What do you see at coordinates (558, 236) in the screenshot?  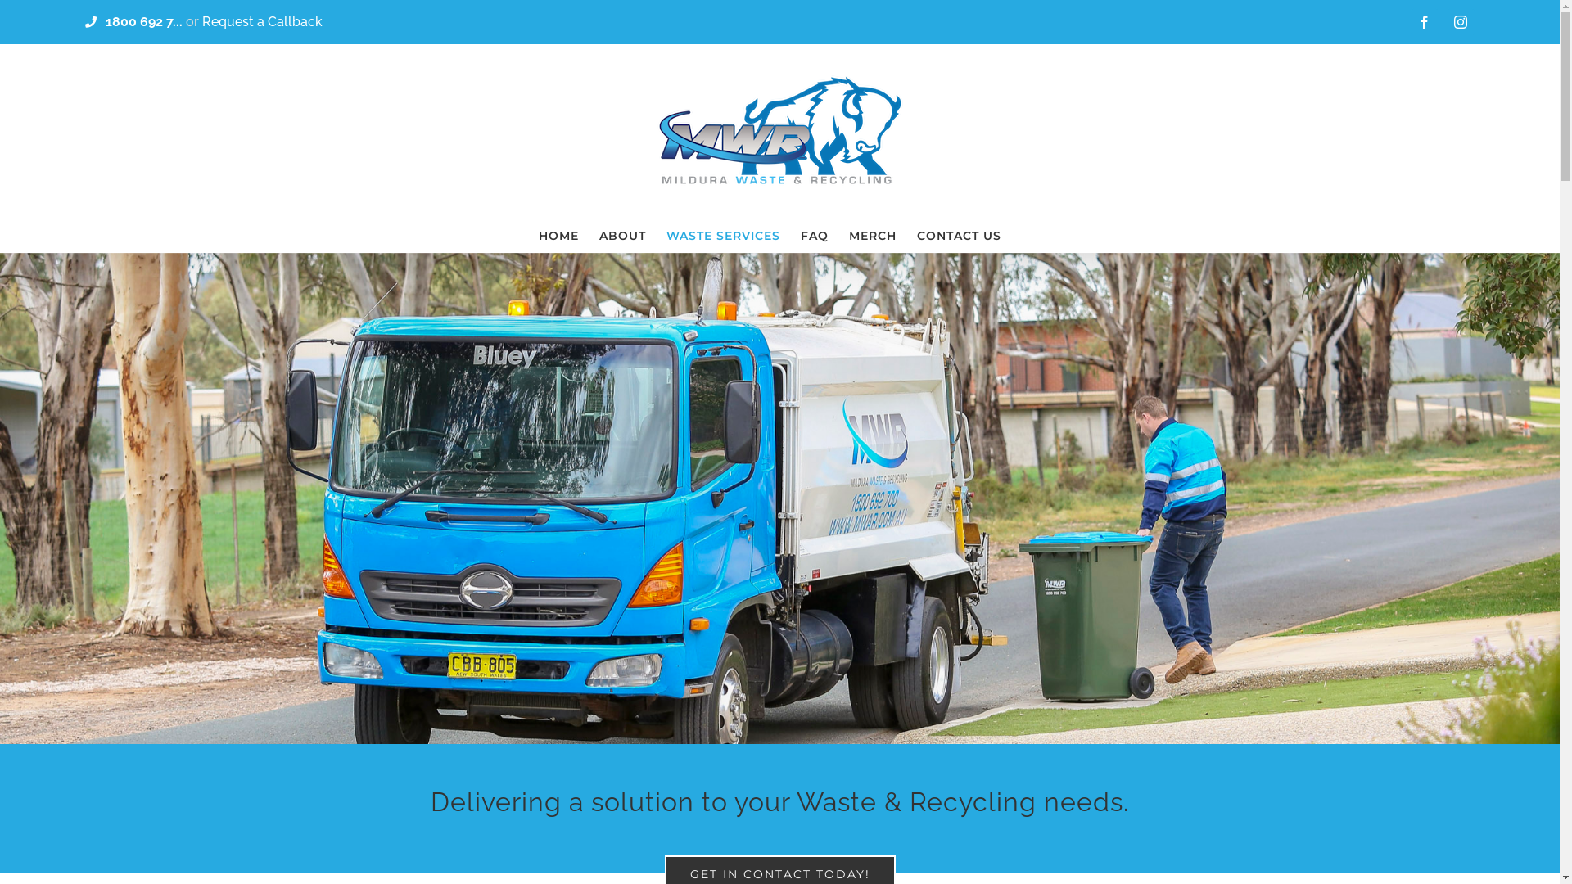 I see `HOME` at bounding box center [558, 236].